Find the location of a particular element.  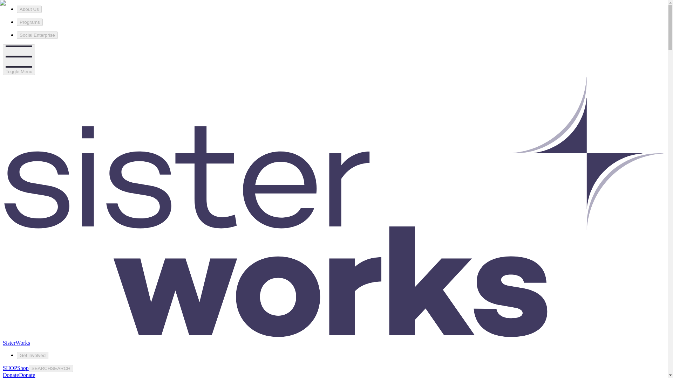

DonateDonate is located at coordinates (19, 375).